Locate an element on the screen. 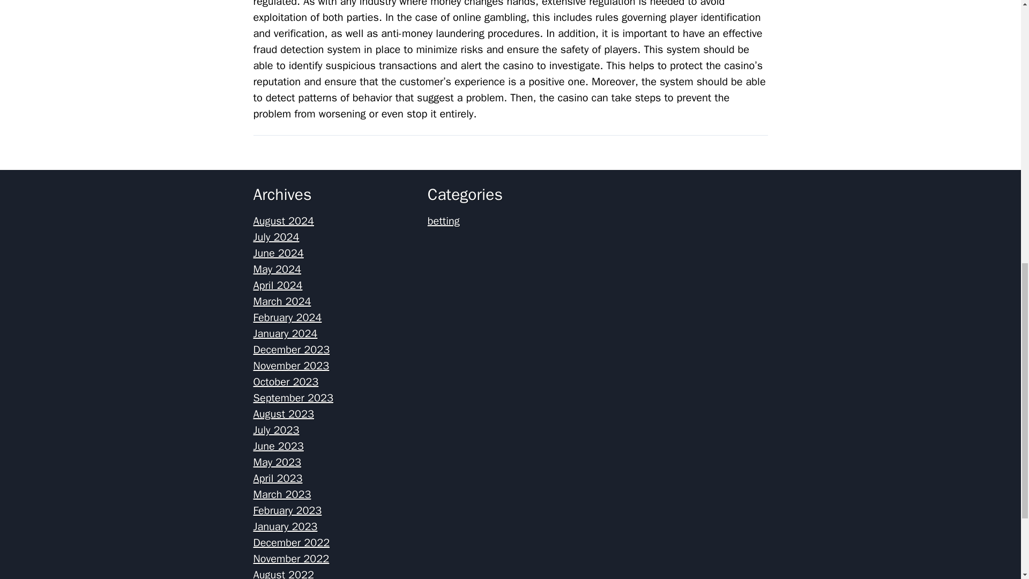  June 2023 is located at coordinates (278, 446).